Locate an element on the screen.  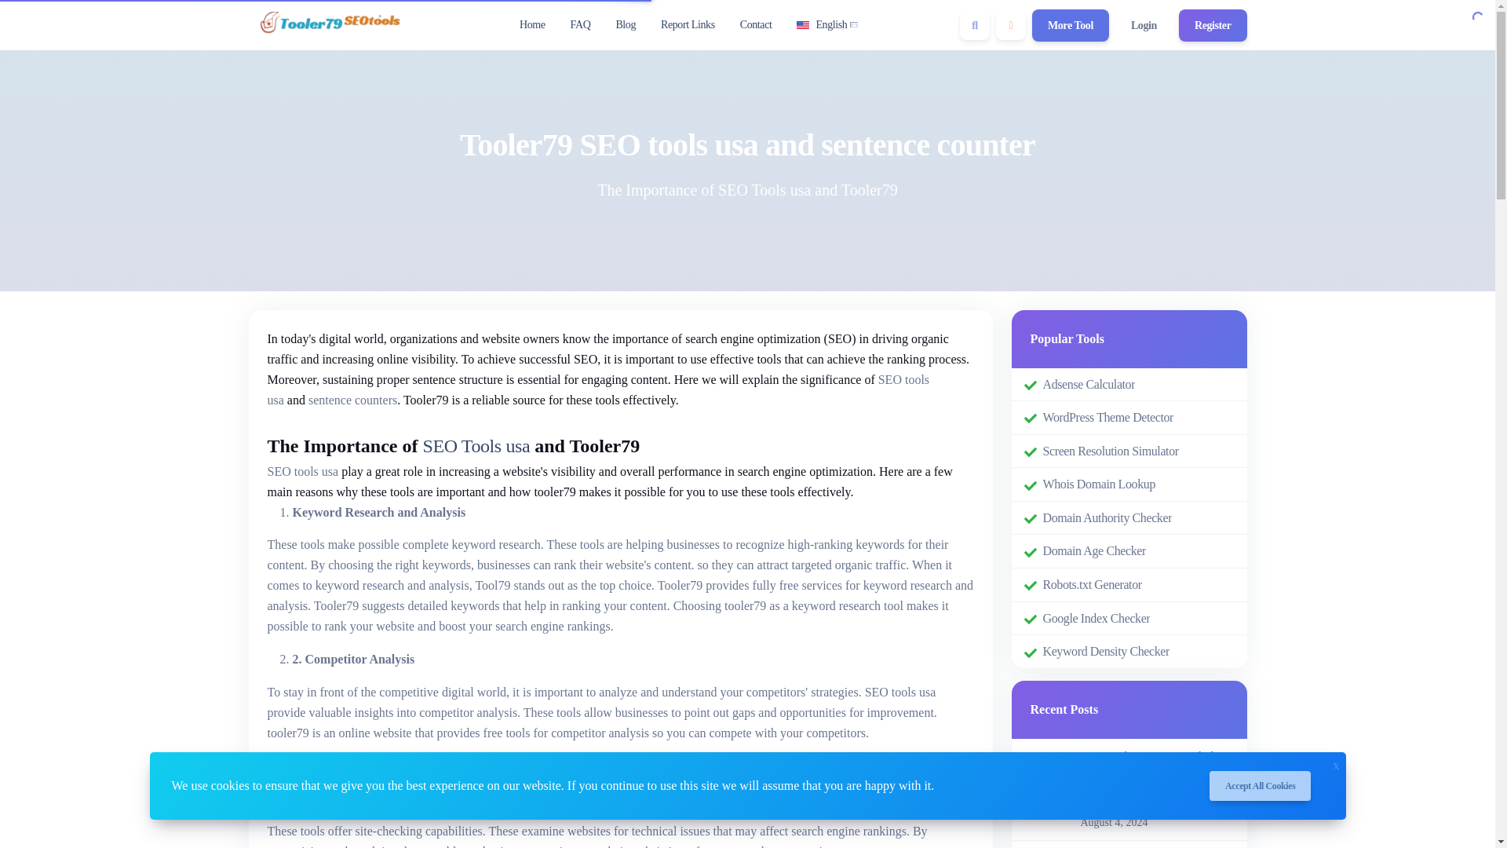
Robots.txt Generator is located at coordinates (1091, 585).